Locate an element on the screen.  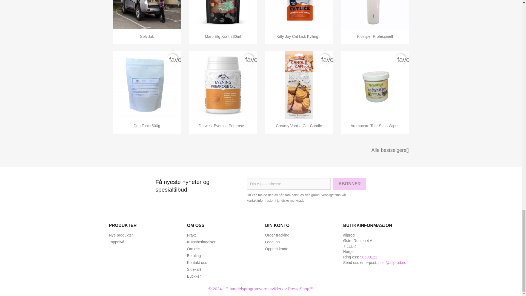
Finn det du leter etter is located at coordinates (194, 269).